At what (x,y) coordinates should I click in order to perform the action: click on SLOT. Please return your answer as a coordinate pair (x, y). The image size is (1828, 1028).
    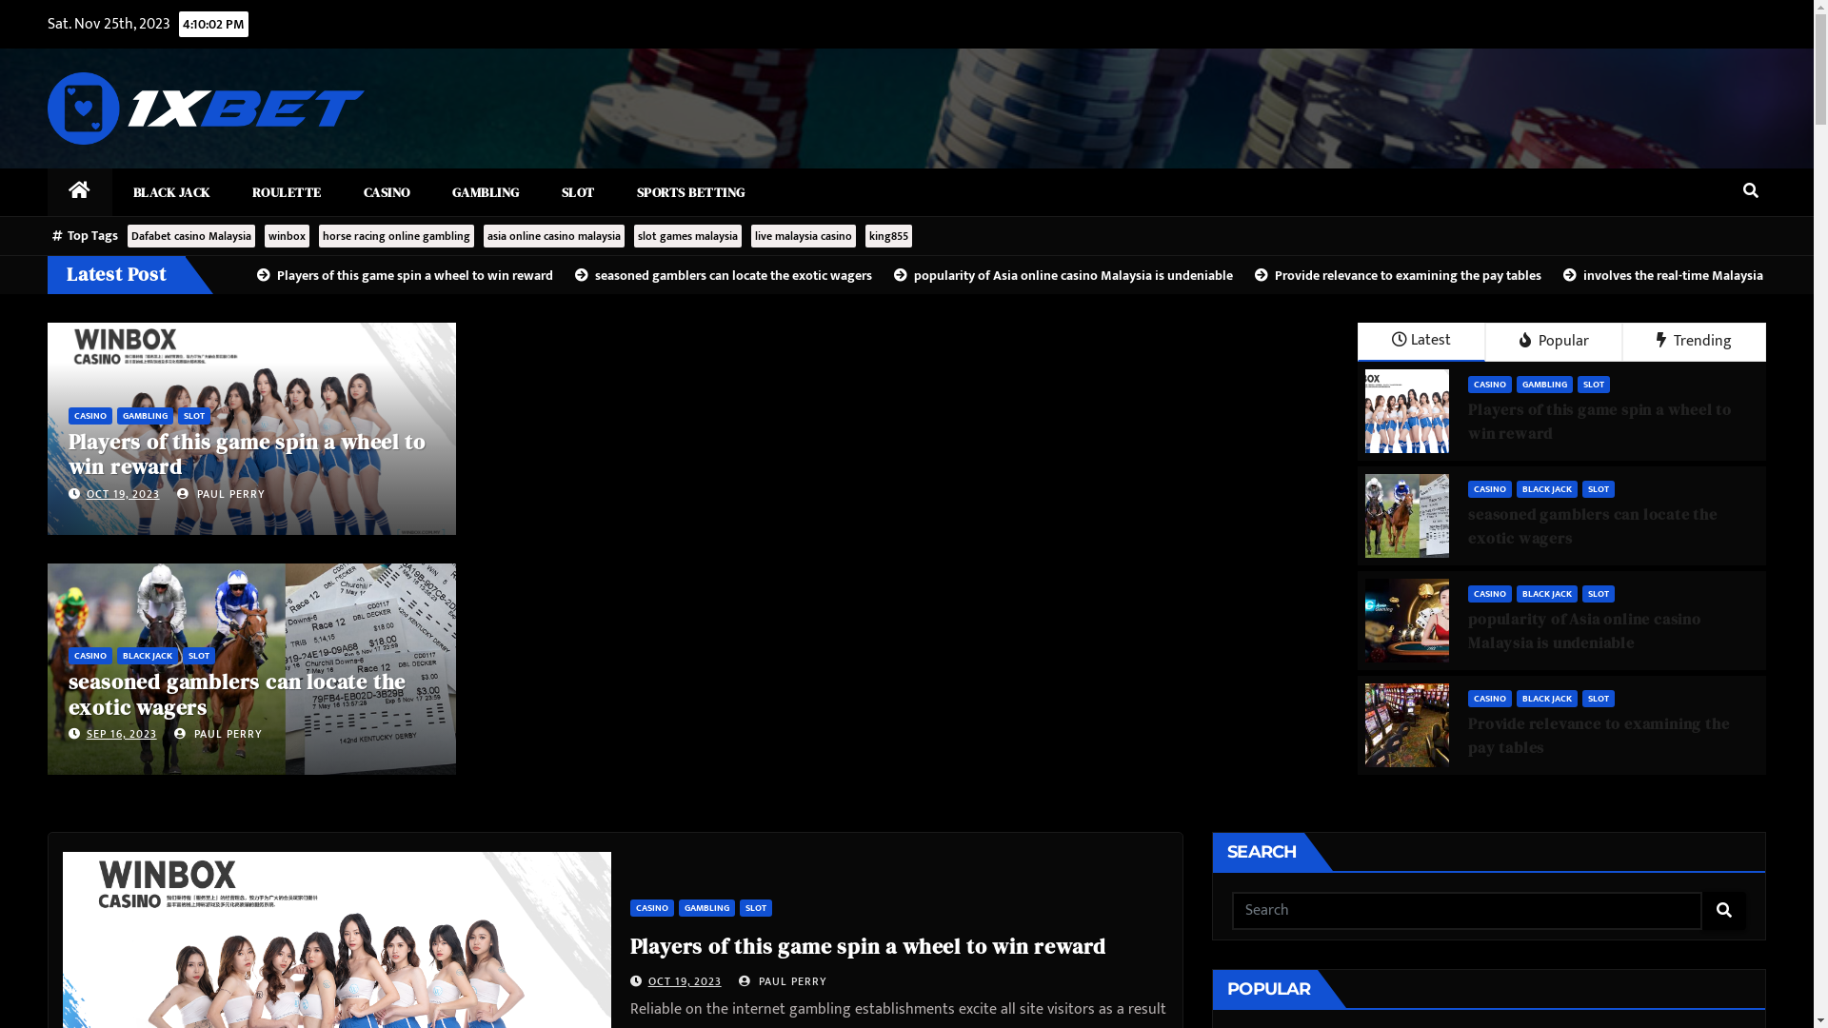
    Looking at the image, I should click on (579, 192).